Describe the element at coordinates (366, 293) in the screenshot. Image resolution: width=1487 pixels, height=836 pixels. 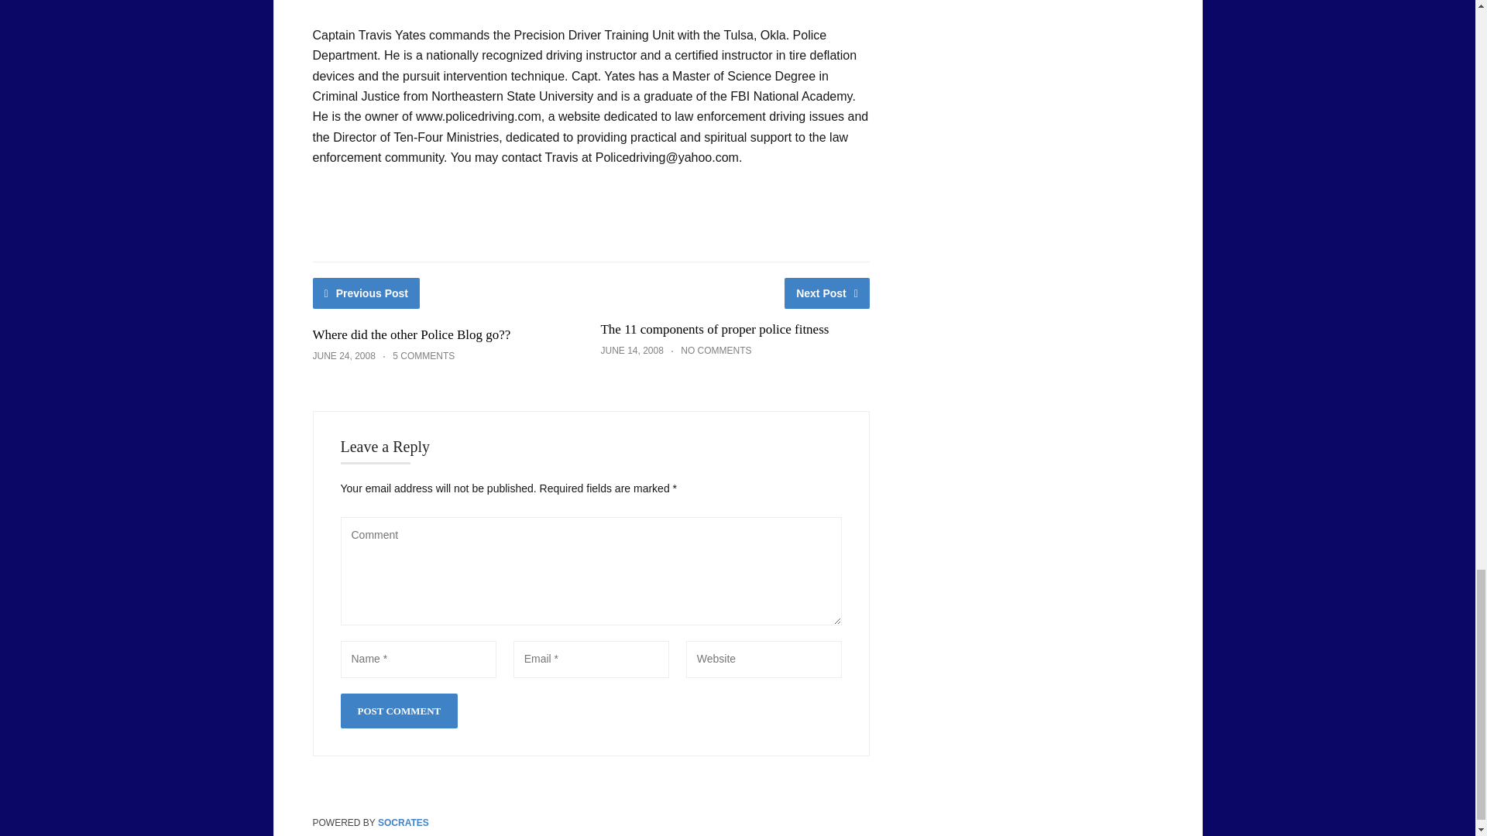
I see `Previous Post` at that location.